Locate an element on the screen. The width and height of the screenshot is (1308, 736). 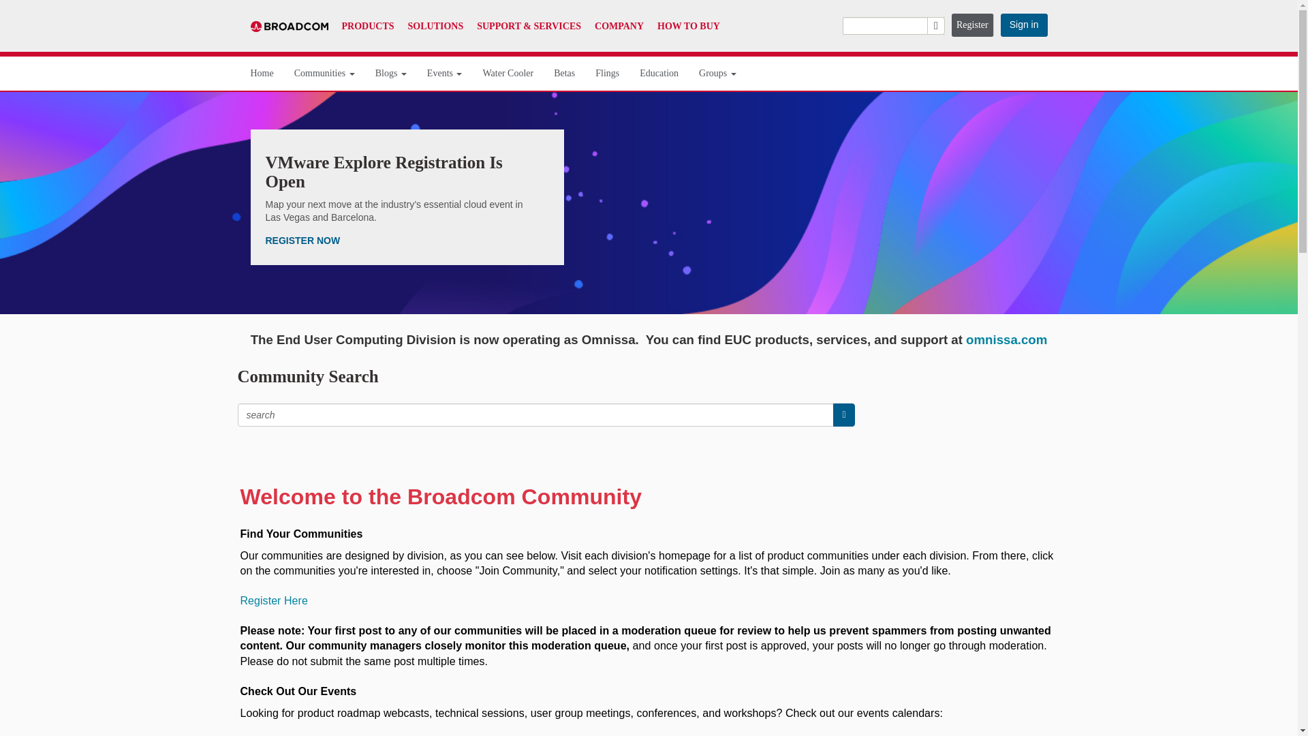
Register is located at coordinates (973, 25).